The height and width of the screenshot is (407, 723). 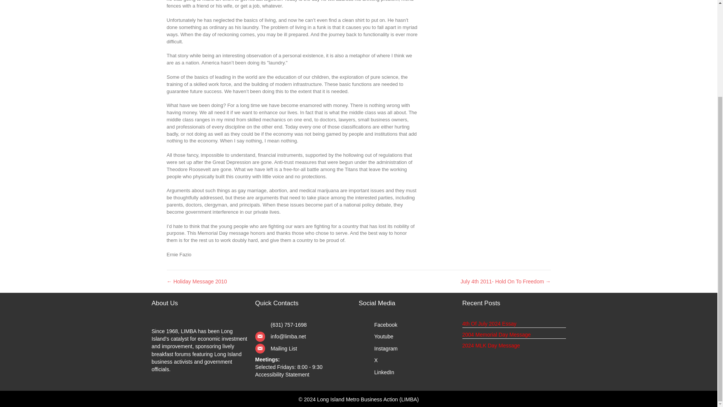 I want to click on Facebook, so click(x=386, y=325).